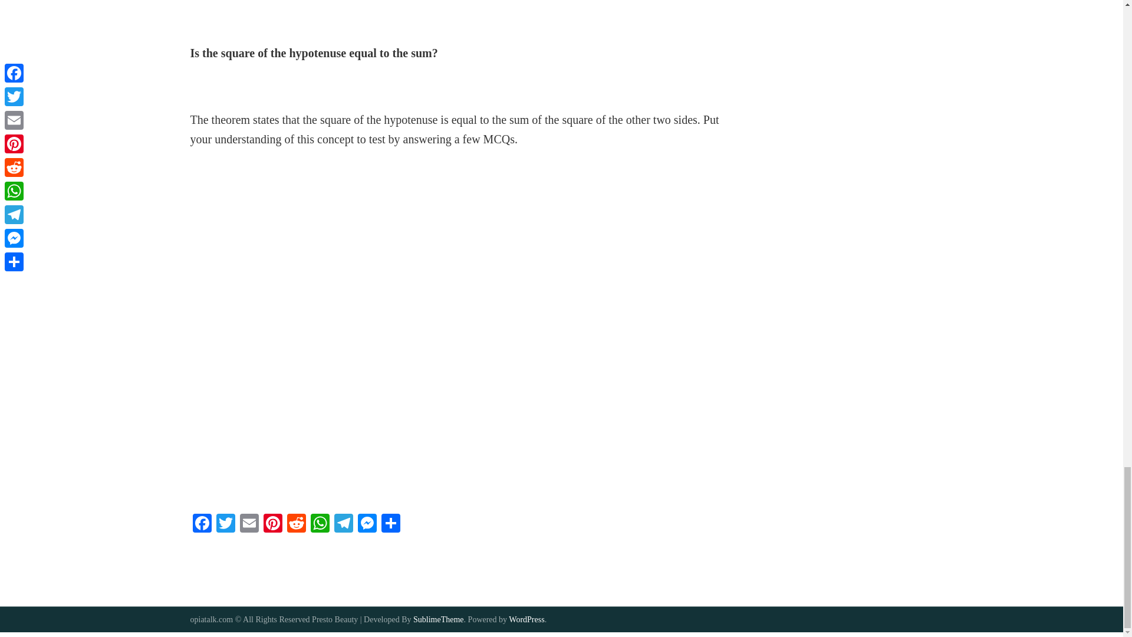 The image size is (1132, 637). Describe the element at coordinates (296, 524) in the screenshot. I see `Reddit` at that location.